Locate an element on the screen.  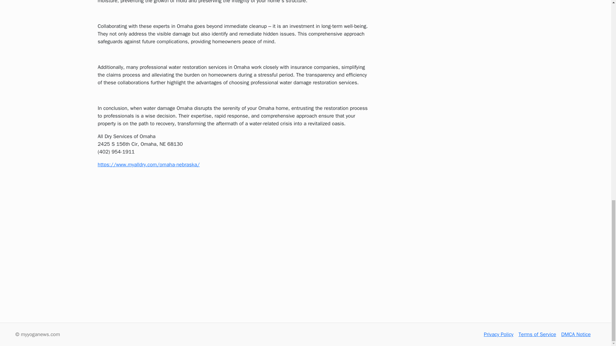
Privacy Policy is located at coordinates (498, 334).